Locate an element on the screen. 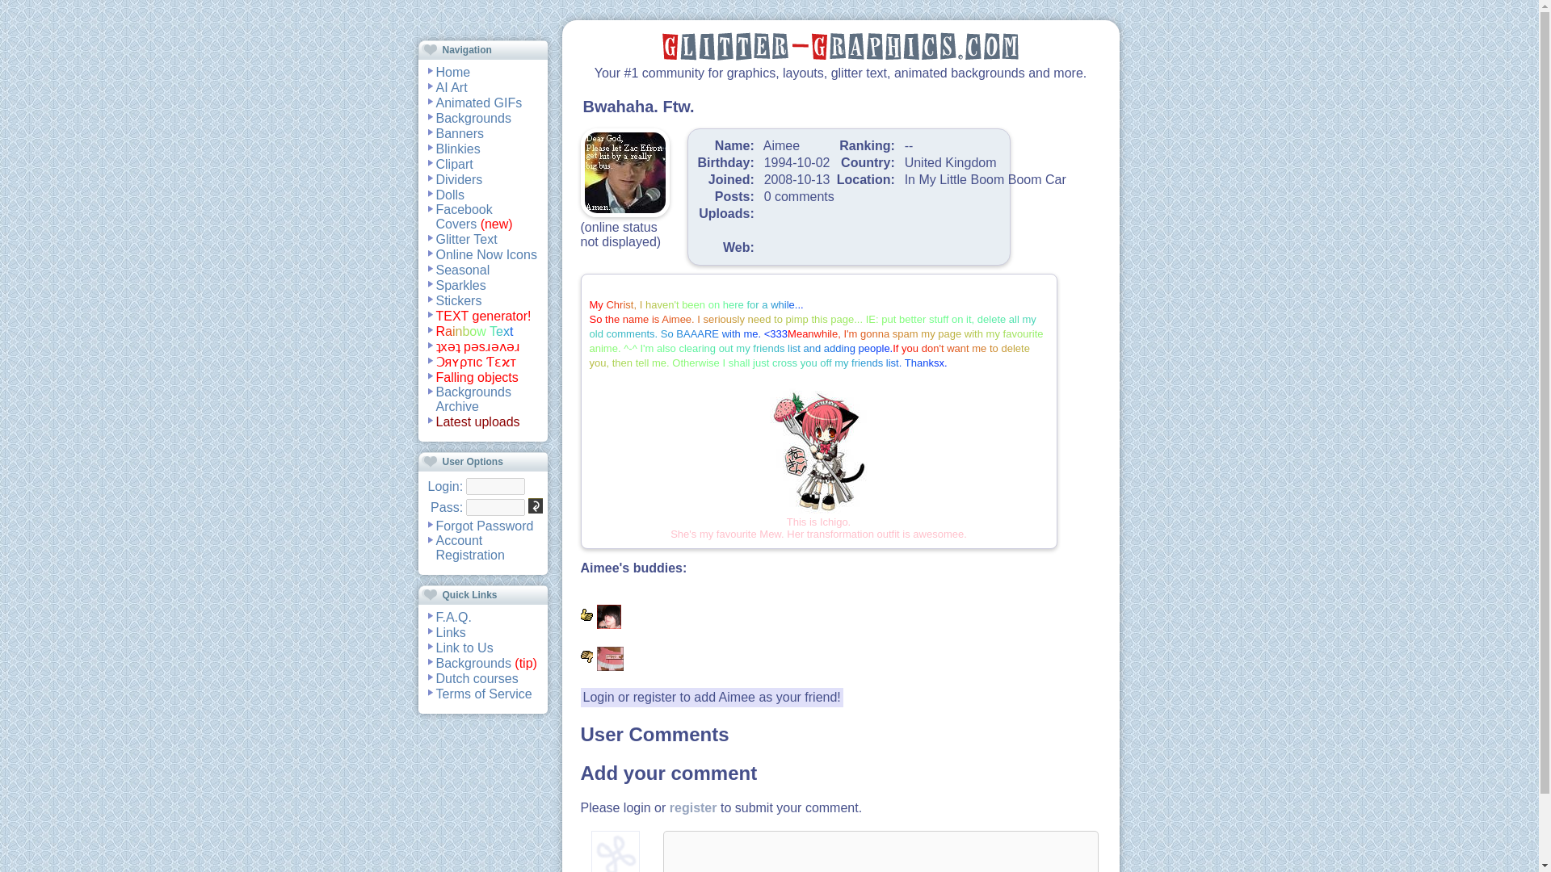 This screenshot has height=872, width=1551. F.A.Q. is located at coordinates (453, 617).